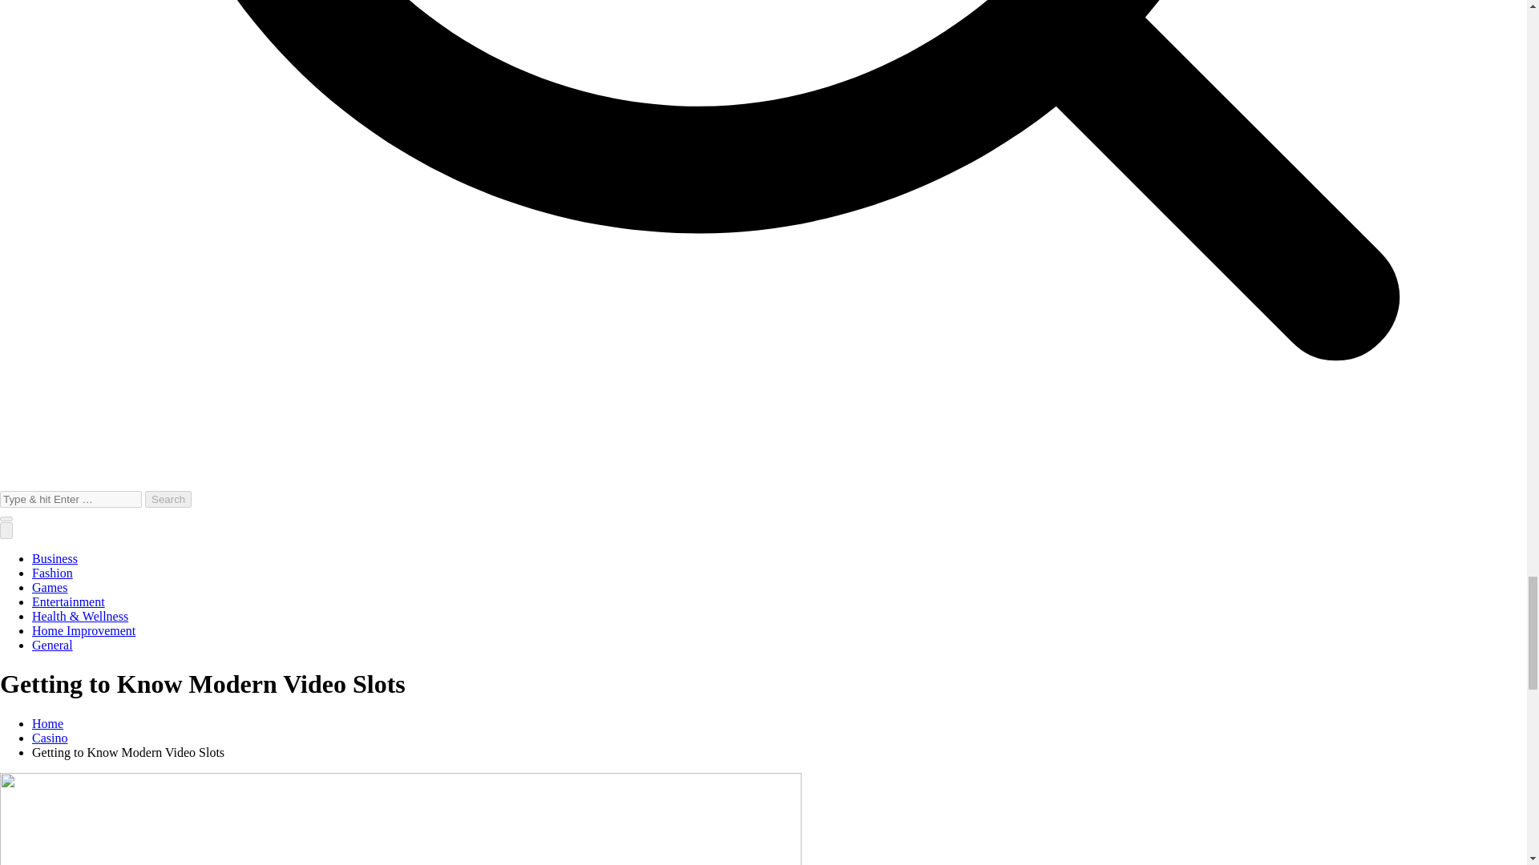  Describe the element at coordinates (168, 499) in the screenshot. I see `Search` at that location.